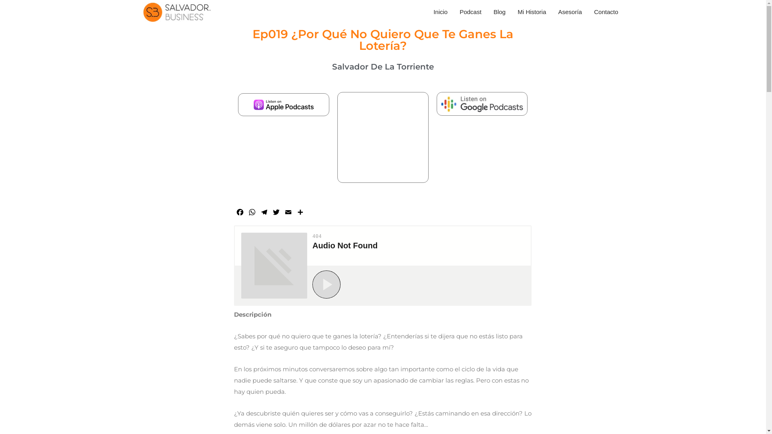 The height and width of the screenshot is (434, 772). What do you see at coordinates (300, 213) in the screenshot?
I see `Compartir` at bounding box center [300, 213].